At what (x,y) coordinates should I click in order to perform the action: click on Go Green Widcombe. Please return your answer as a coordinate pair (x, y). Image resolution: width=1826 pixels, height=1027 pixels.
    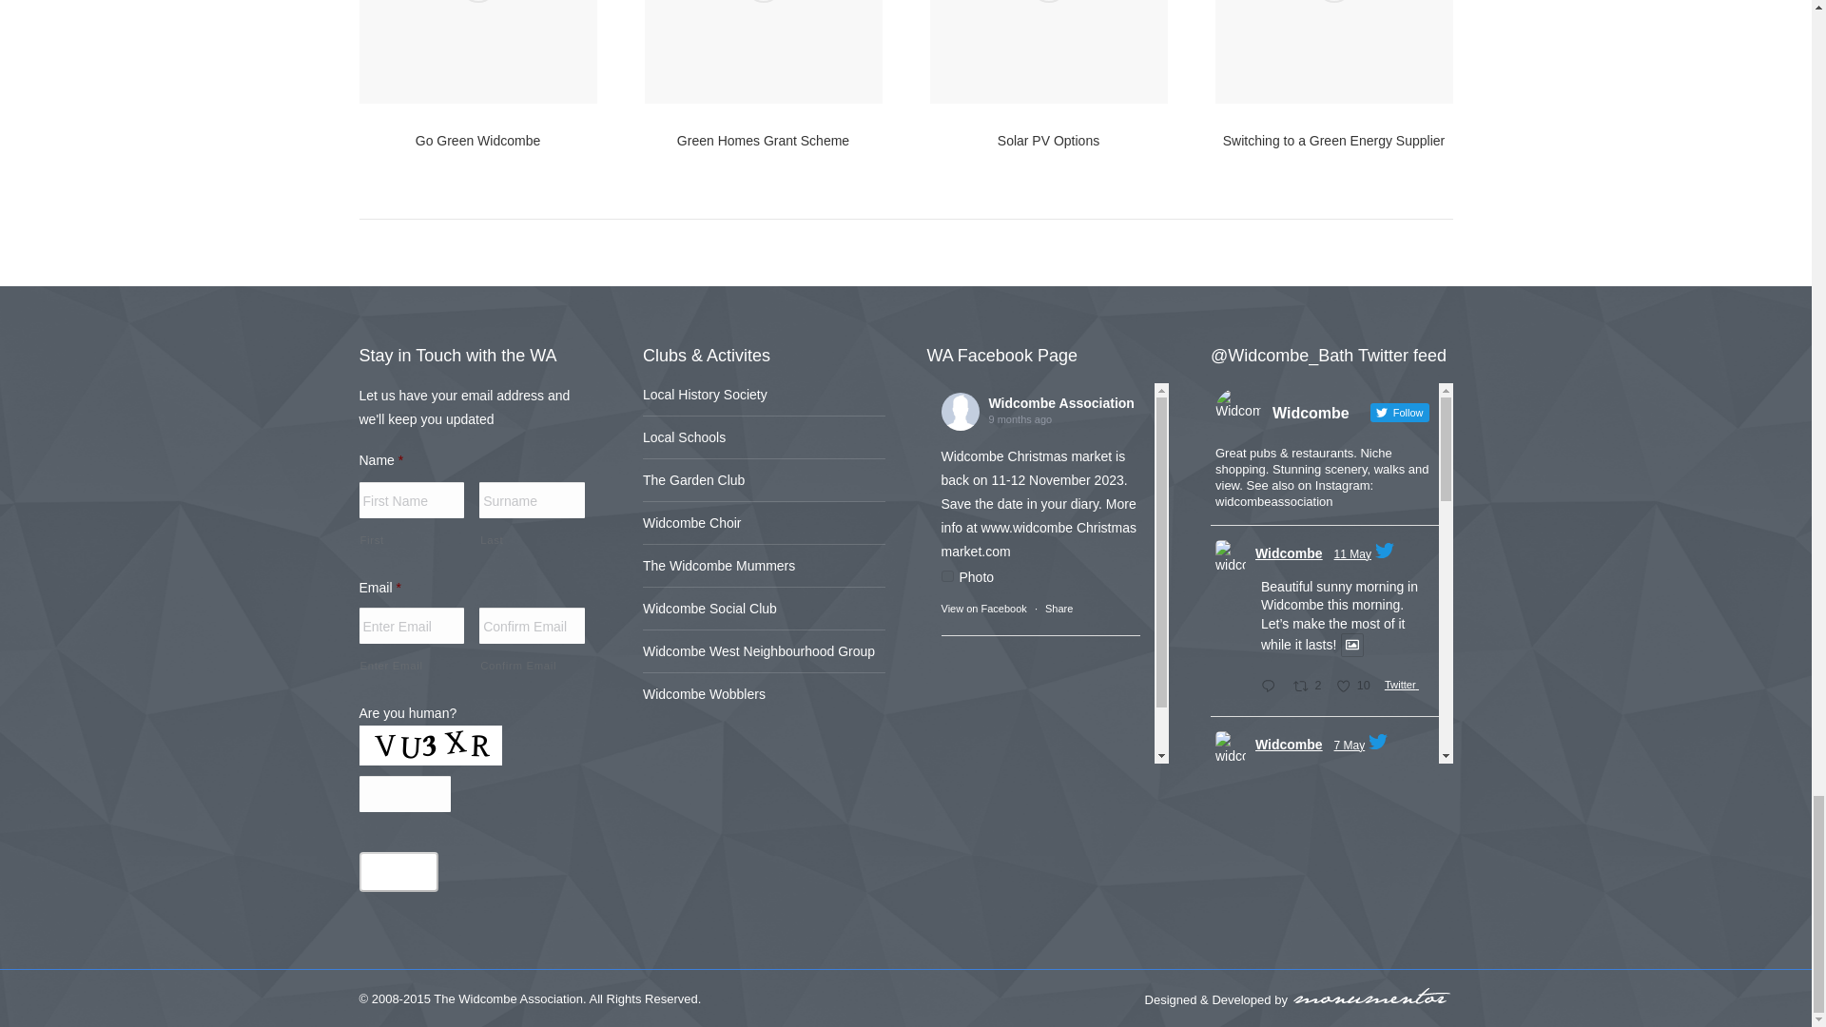
    Looking at the image, I should click on (477, 141).